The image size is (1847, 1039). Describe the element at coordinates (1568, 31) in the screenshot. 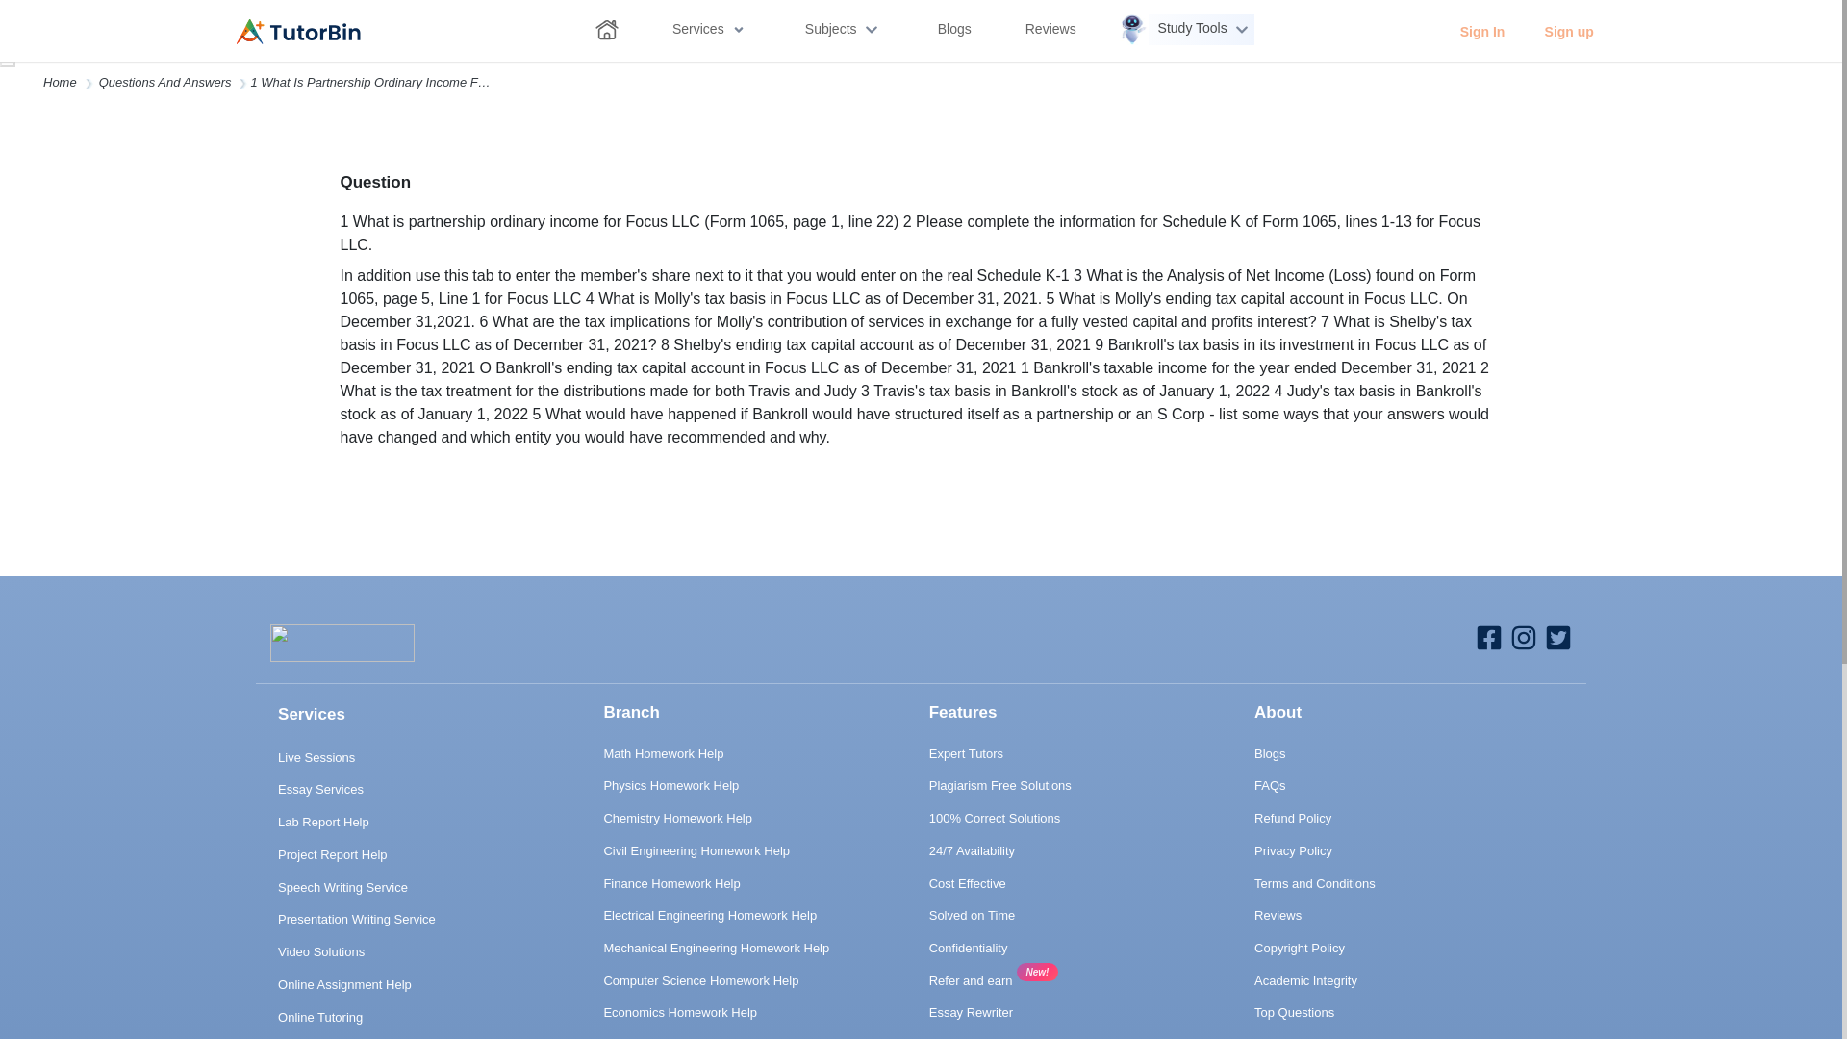

I see `Sign up` at that location.